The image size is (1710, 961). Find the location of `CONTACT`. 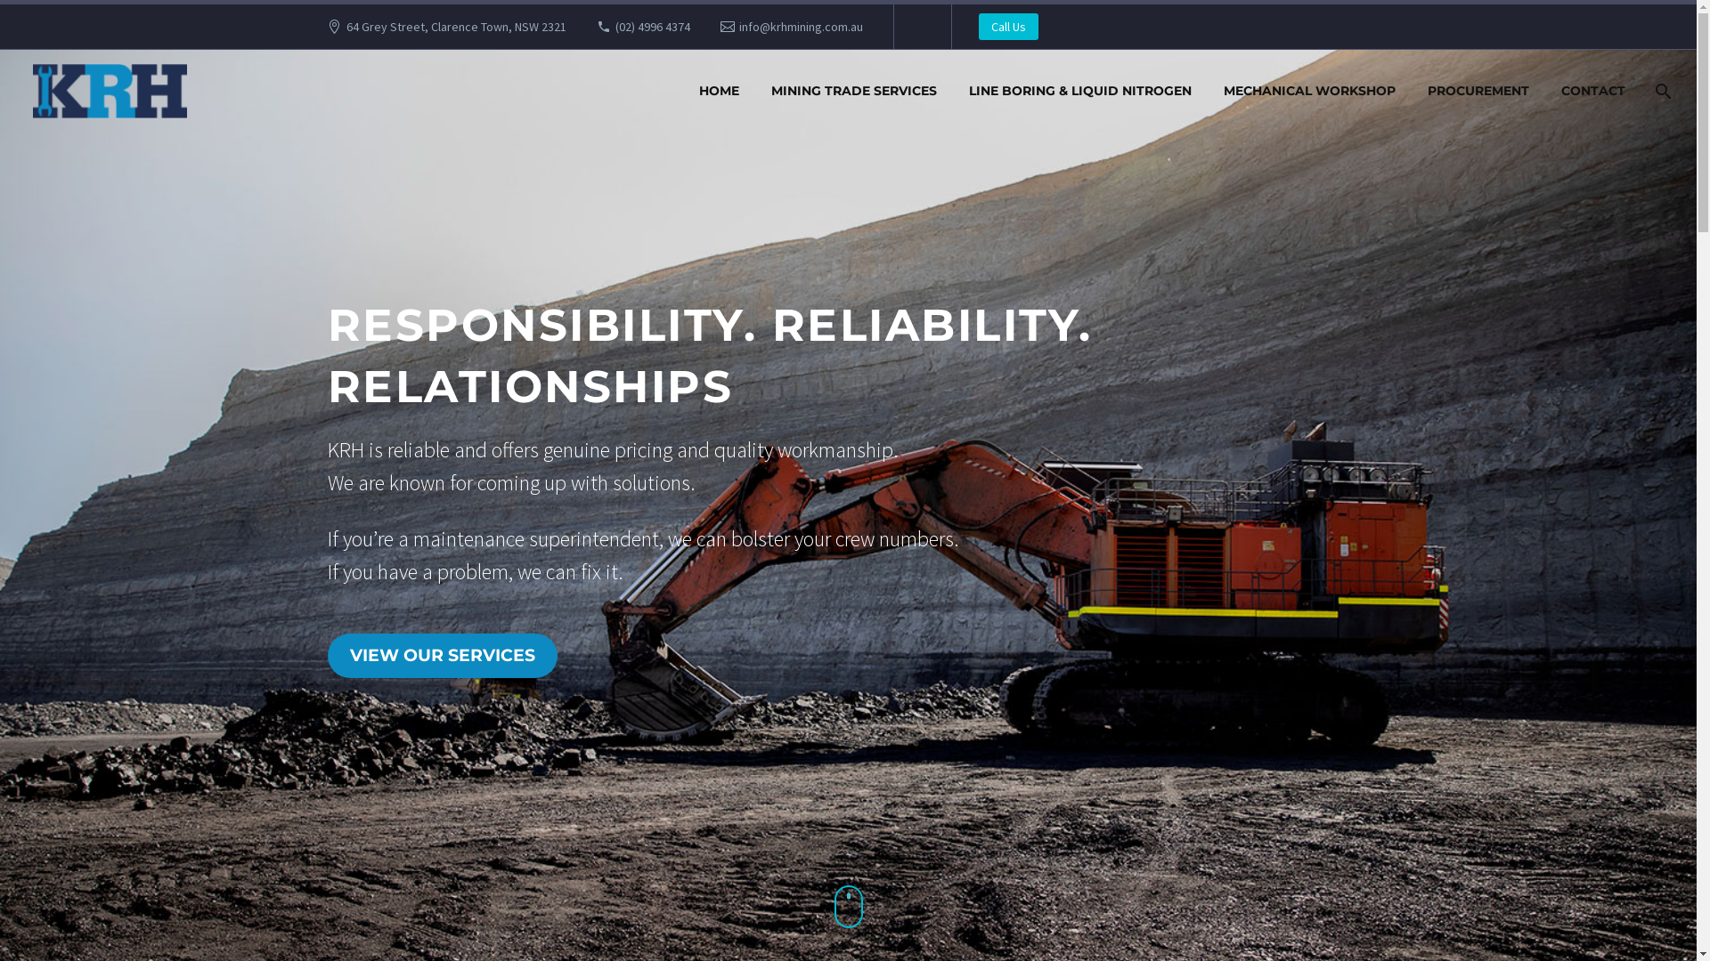

CONTACT is located at coordinates (1593, 91).